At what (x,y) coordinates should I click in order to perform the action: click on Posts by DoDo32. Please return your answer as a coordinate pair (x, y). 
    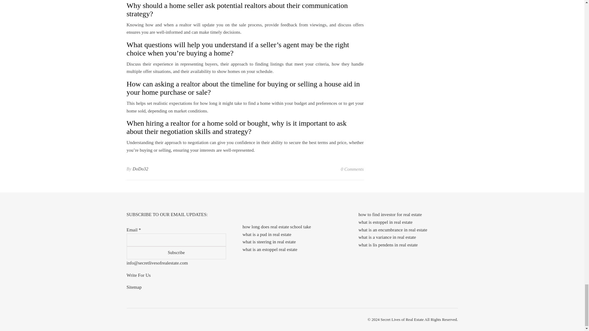
    Looking at the image, I should click on (141, 169).